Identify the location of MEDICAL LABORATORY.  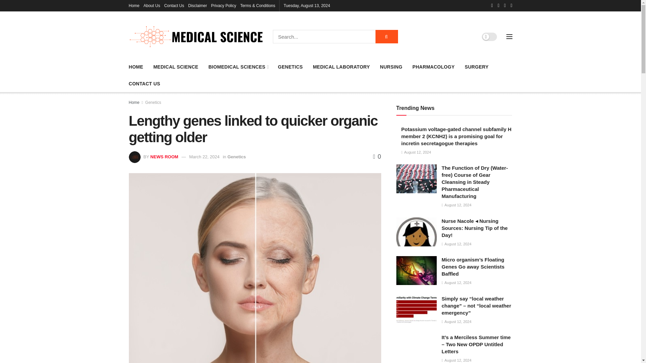
(341, 67).